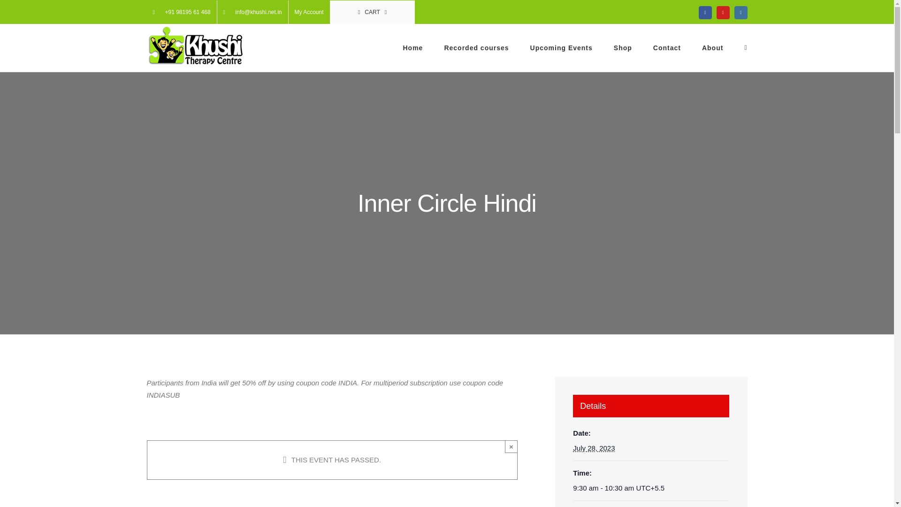 Image resolution: width=901 pixels, height=507 pixels. What do you see at coordinates (373, 11) in the screenshot?
I see `CART` at bounding box center [373, 11].